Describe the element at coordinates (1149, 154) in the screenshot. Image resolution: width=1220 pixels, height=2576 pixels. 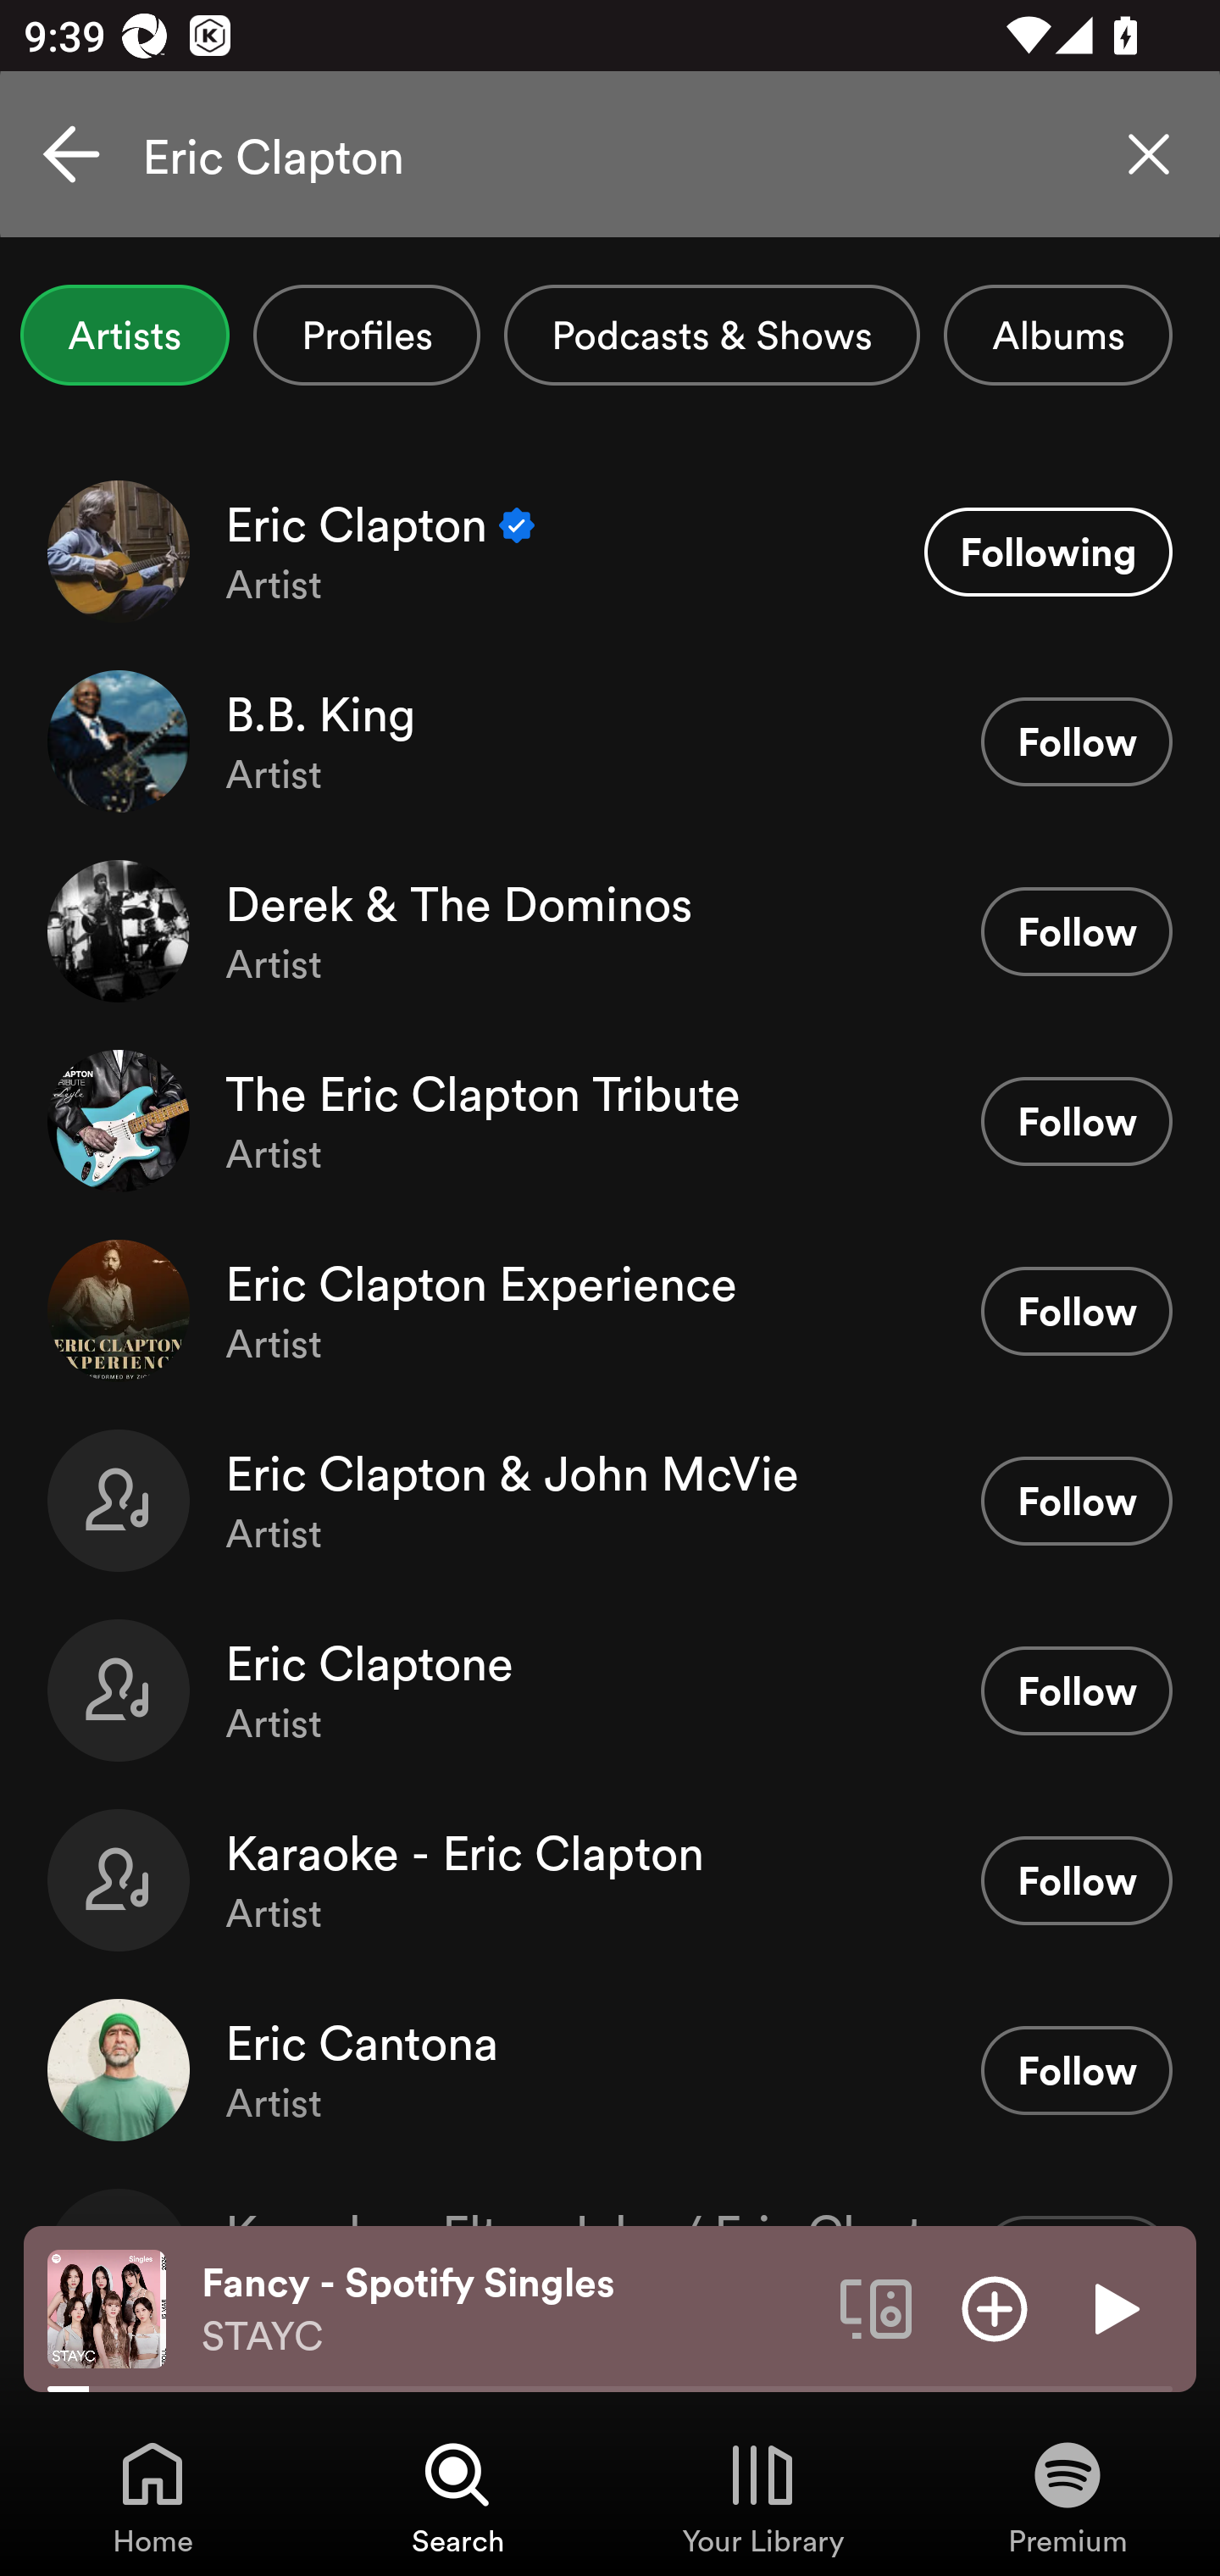
I see `Clear search query` at that location.